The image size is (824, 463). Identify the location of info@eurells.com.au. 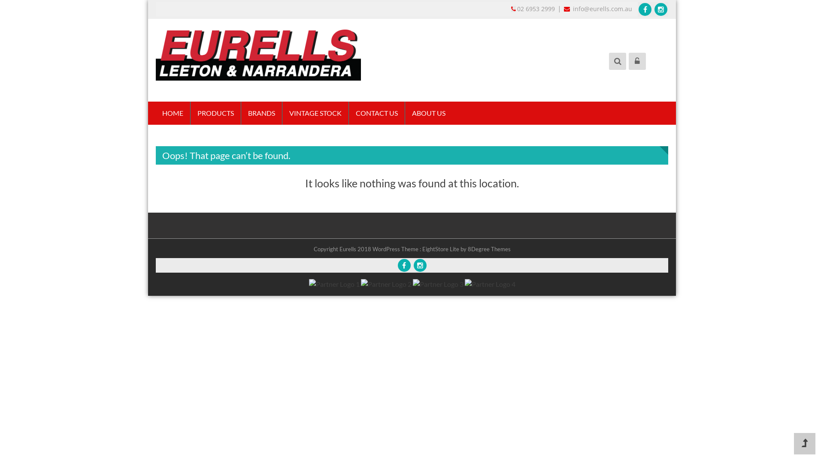
(597, 9).